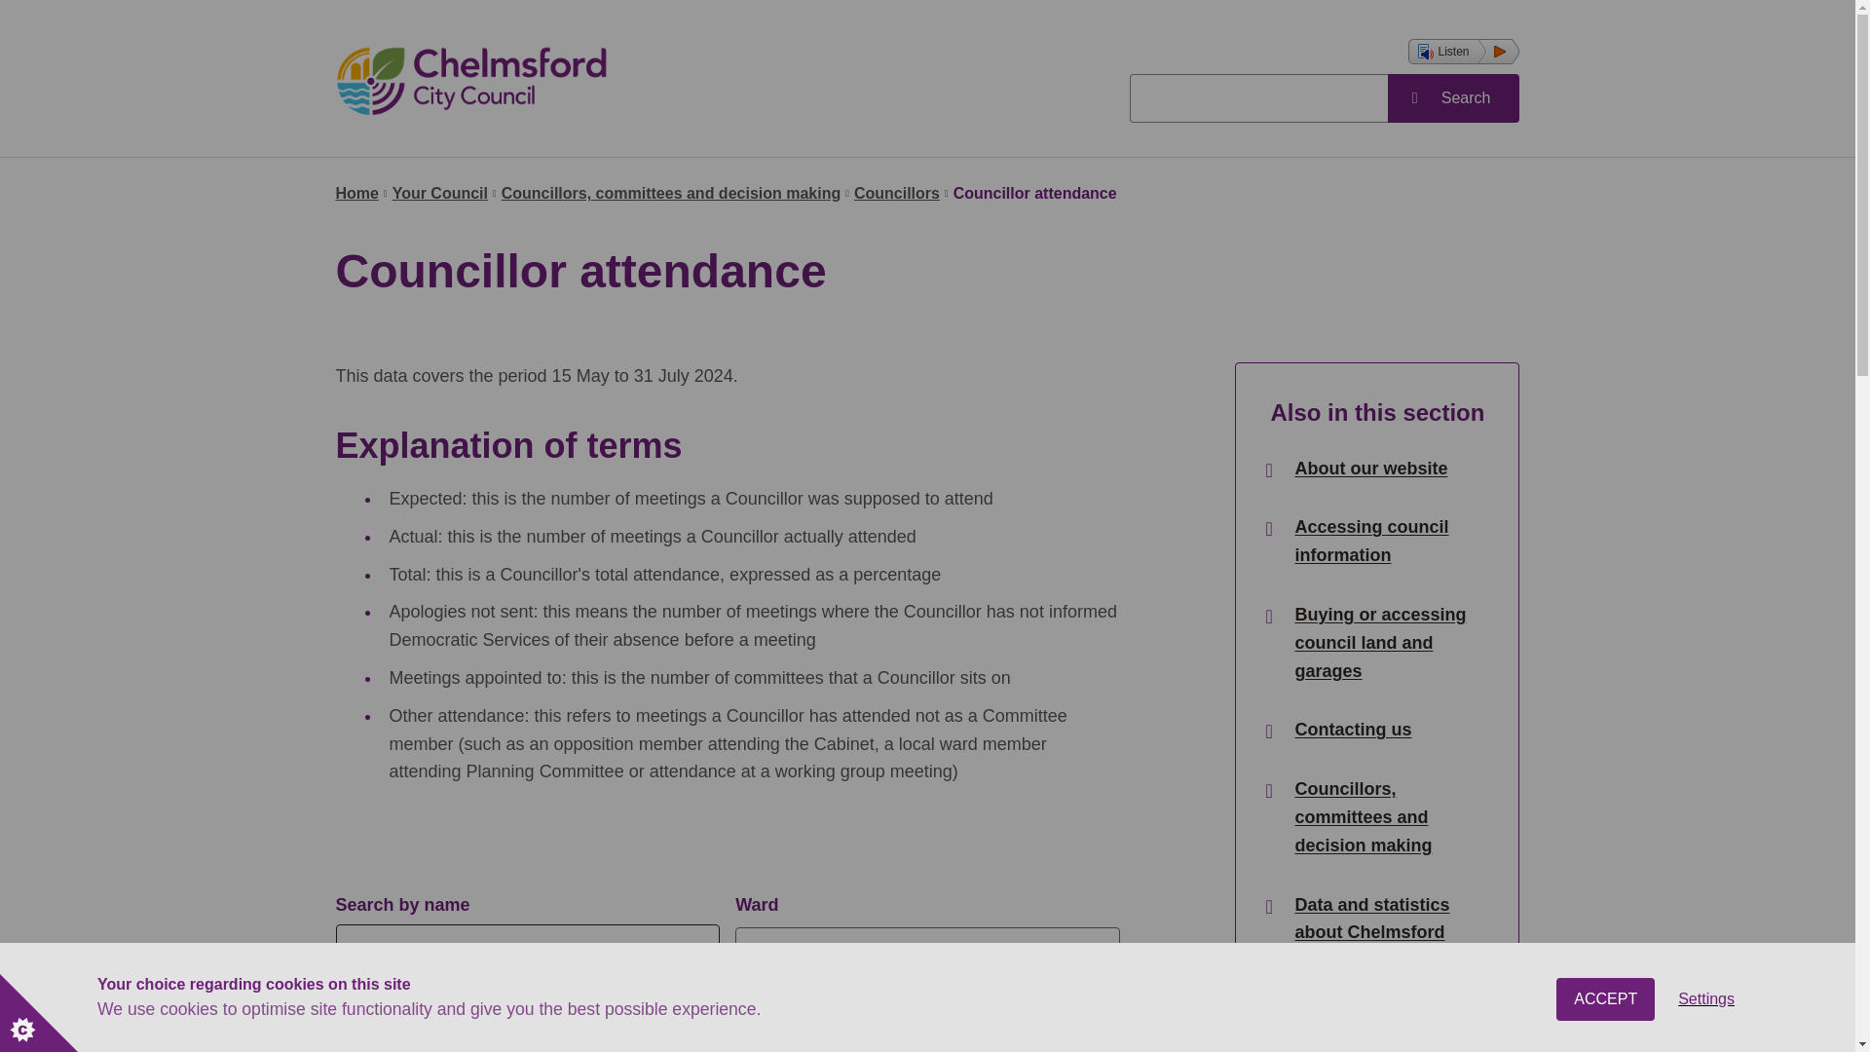  I want to click on ACCEPT, so click(1605, 1047).